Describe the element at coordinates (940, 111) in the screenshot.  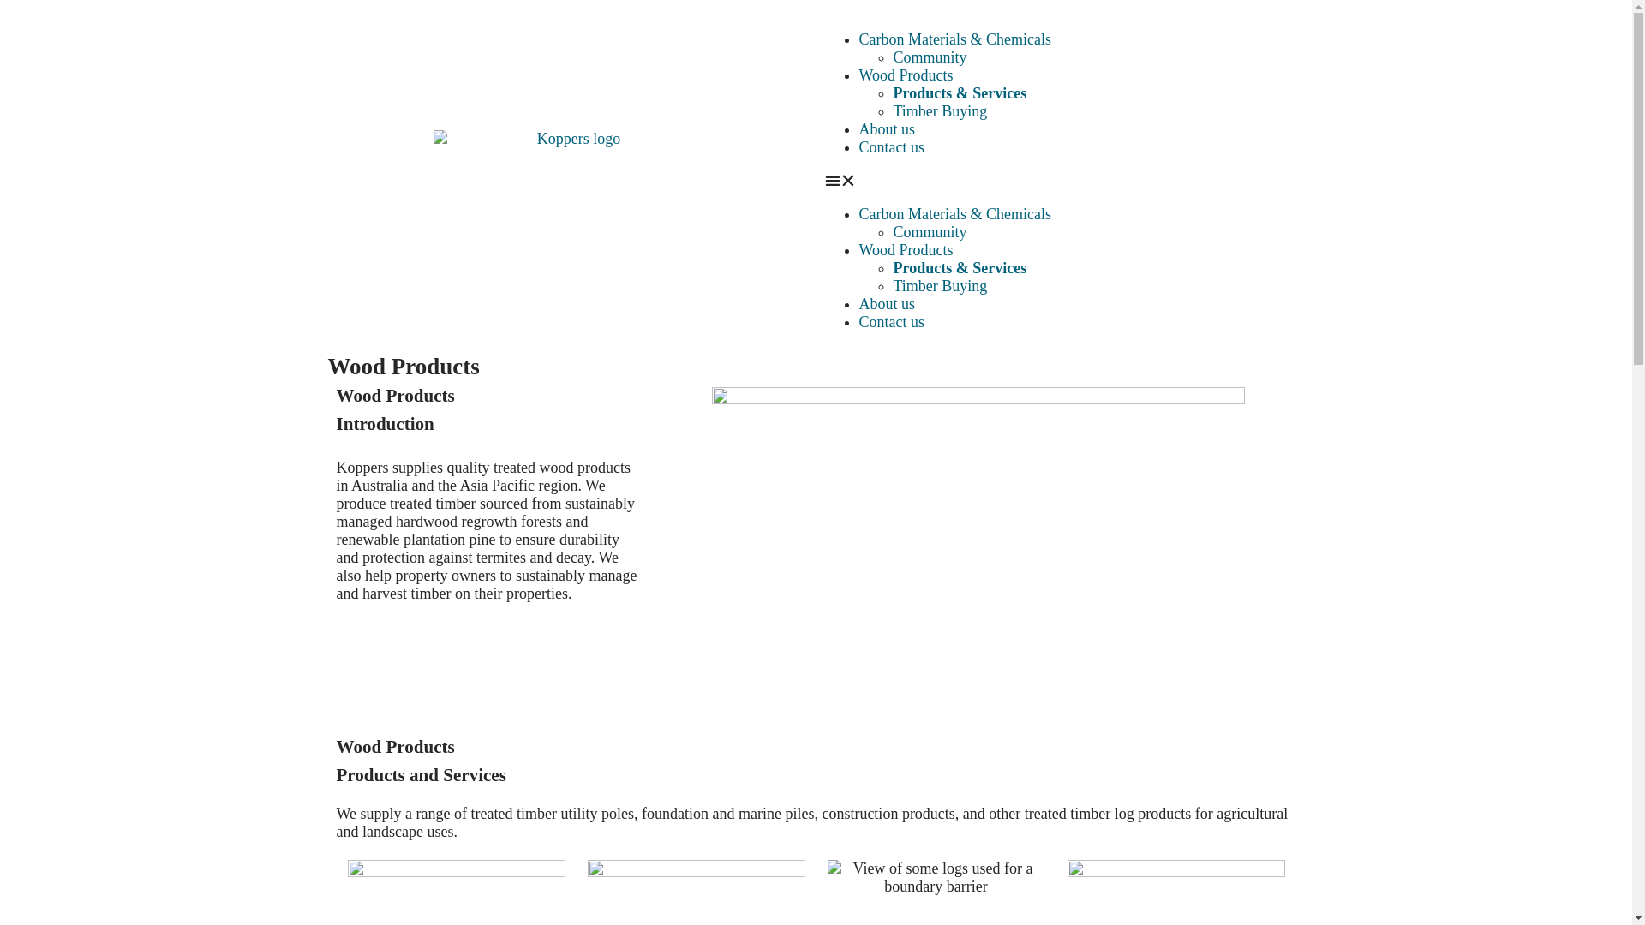
I see `Timber Buying` at that location.